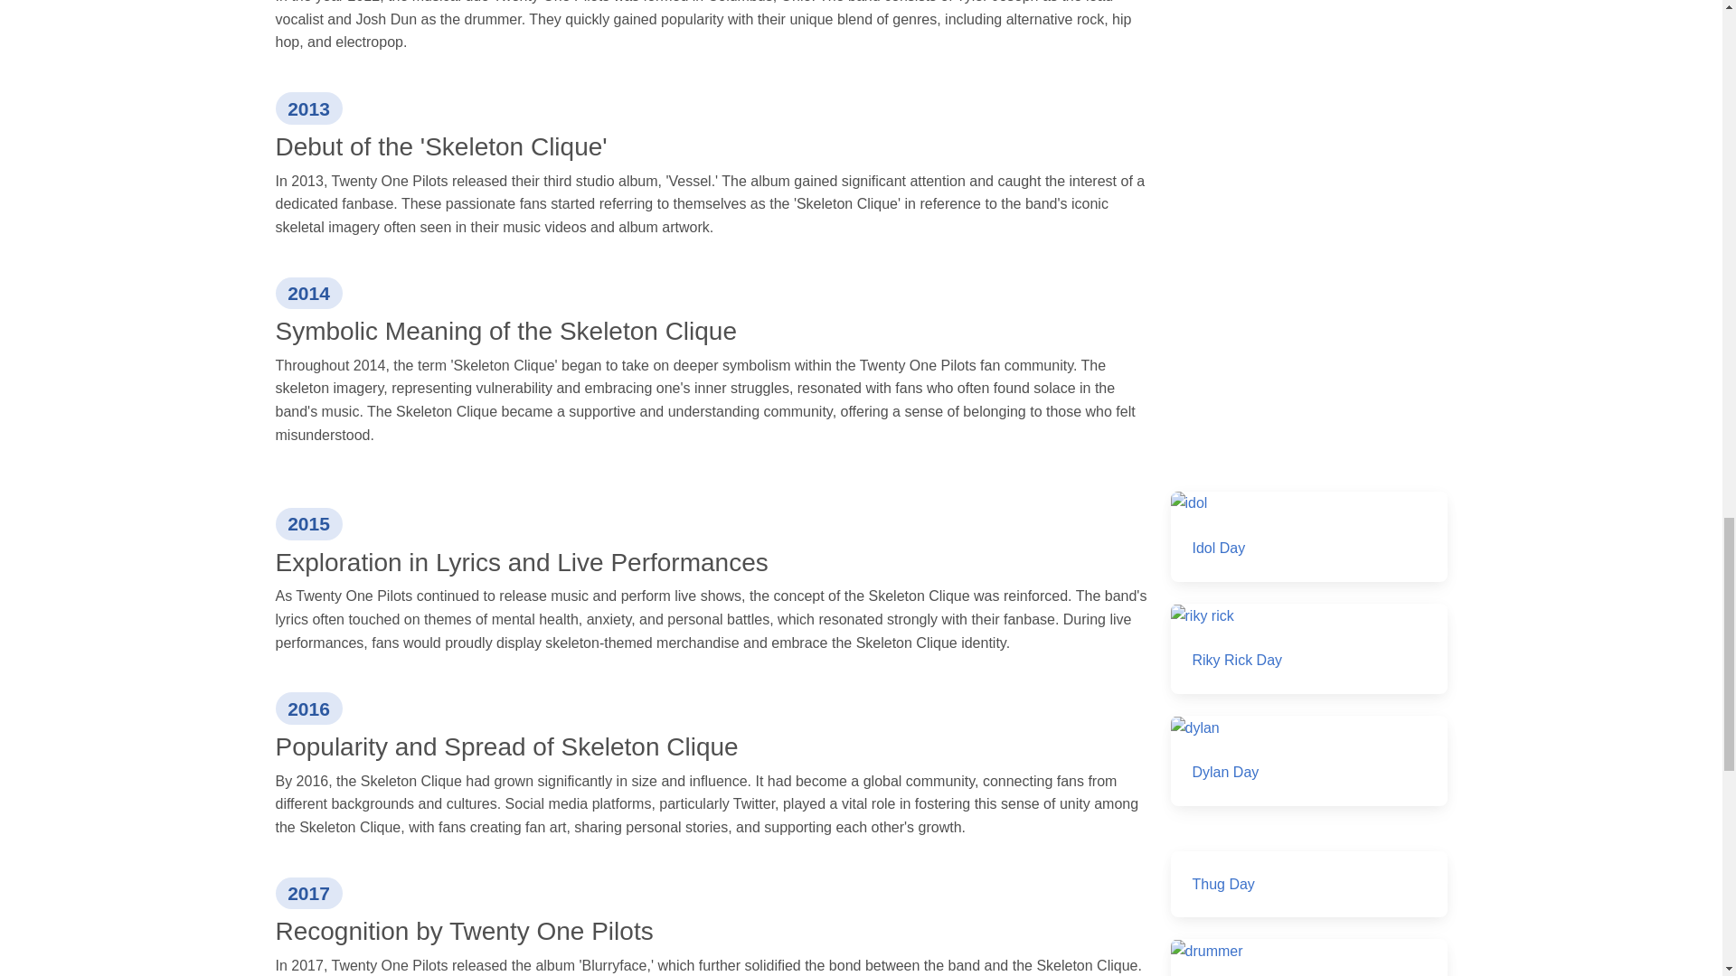  Describe the element at coordinates (1307, 957) in the screenshot. I see `Drummer Day` at that location.